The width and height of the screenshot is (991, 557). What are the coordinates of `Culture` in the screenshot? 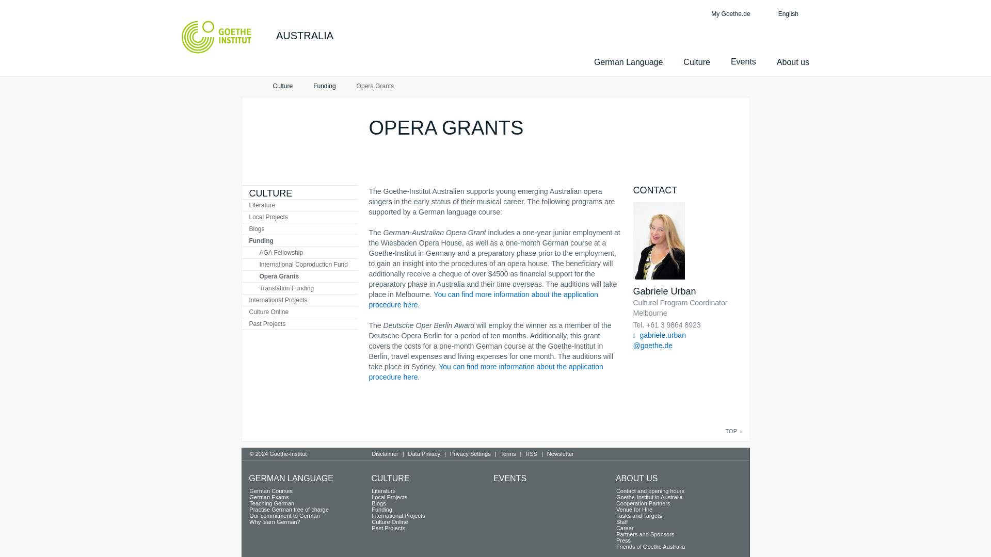 It's located at (282, 87).